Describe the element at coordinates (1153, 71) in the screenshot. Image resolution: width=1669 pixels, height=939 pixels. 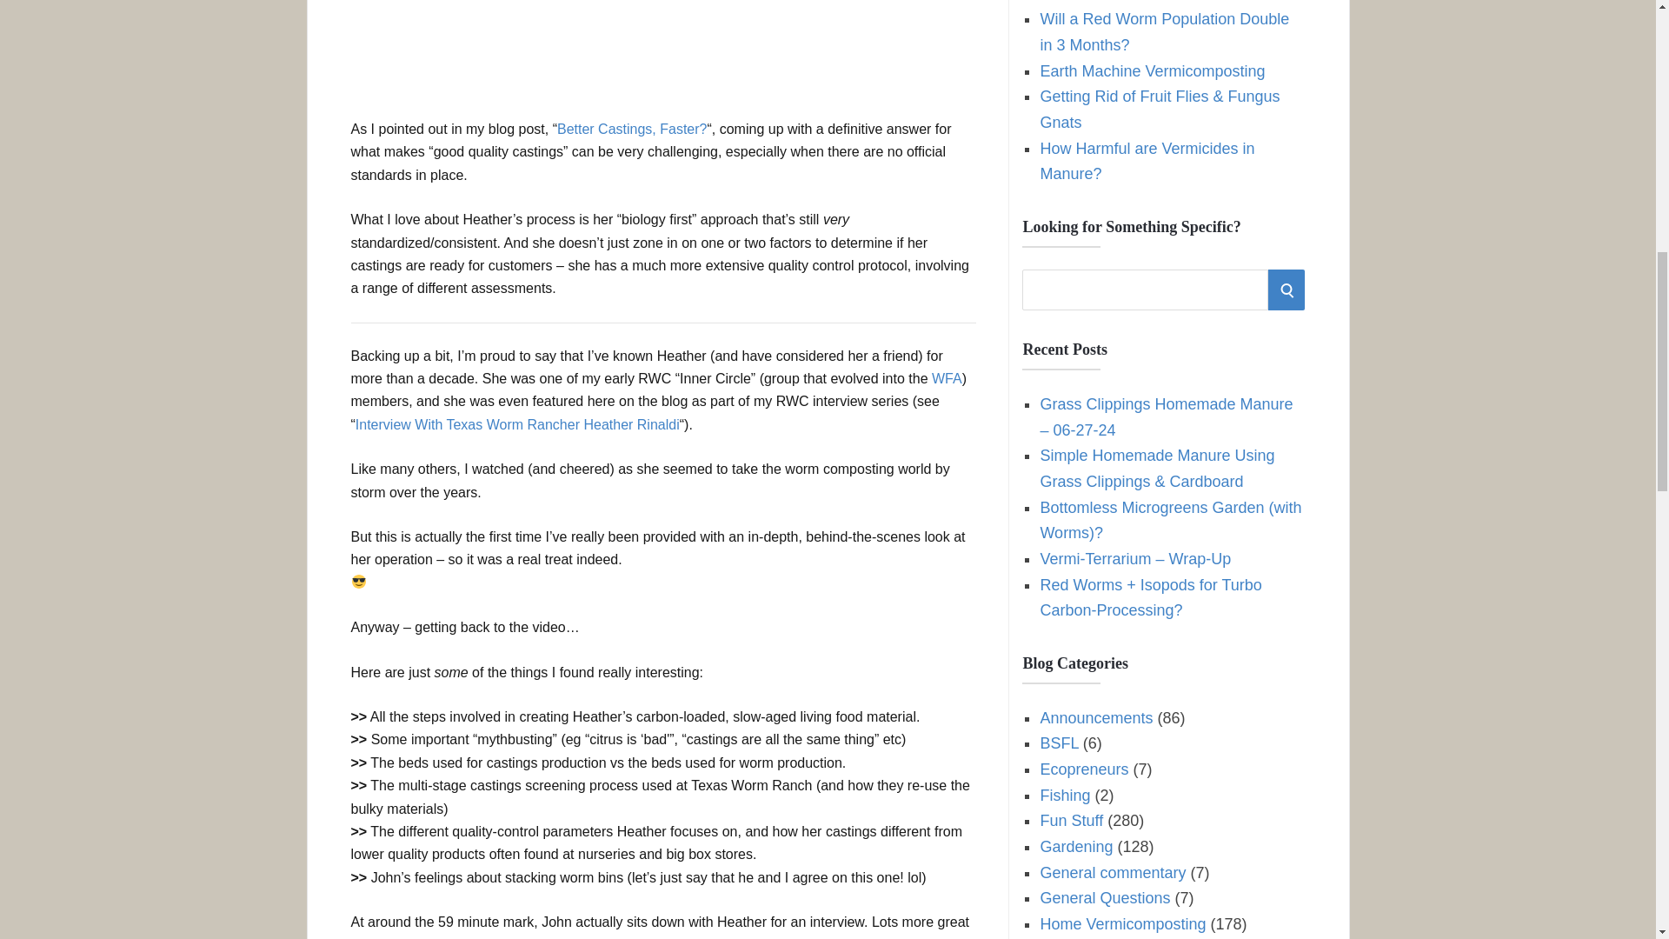
I see `Earth Machine Vermicomposting` at that location.